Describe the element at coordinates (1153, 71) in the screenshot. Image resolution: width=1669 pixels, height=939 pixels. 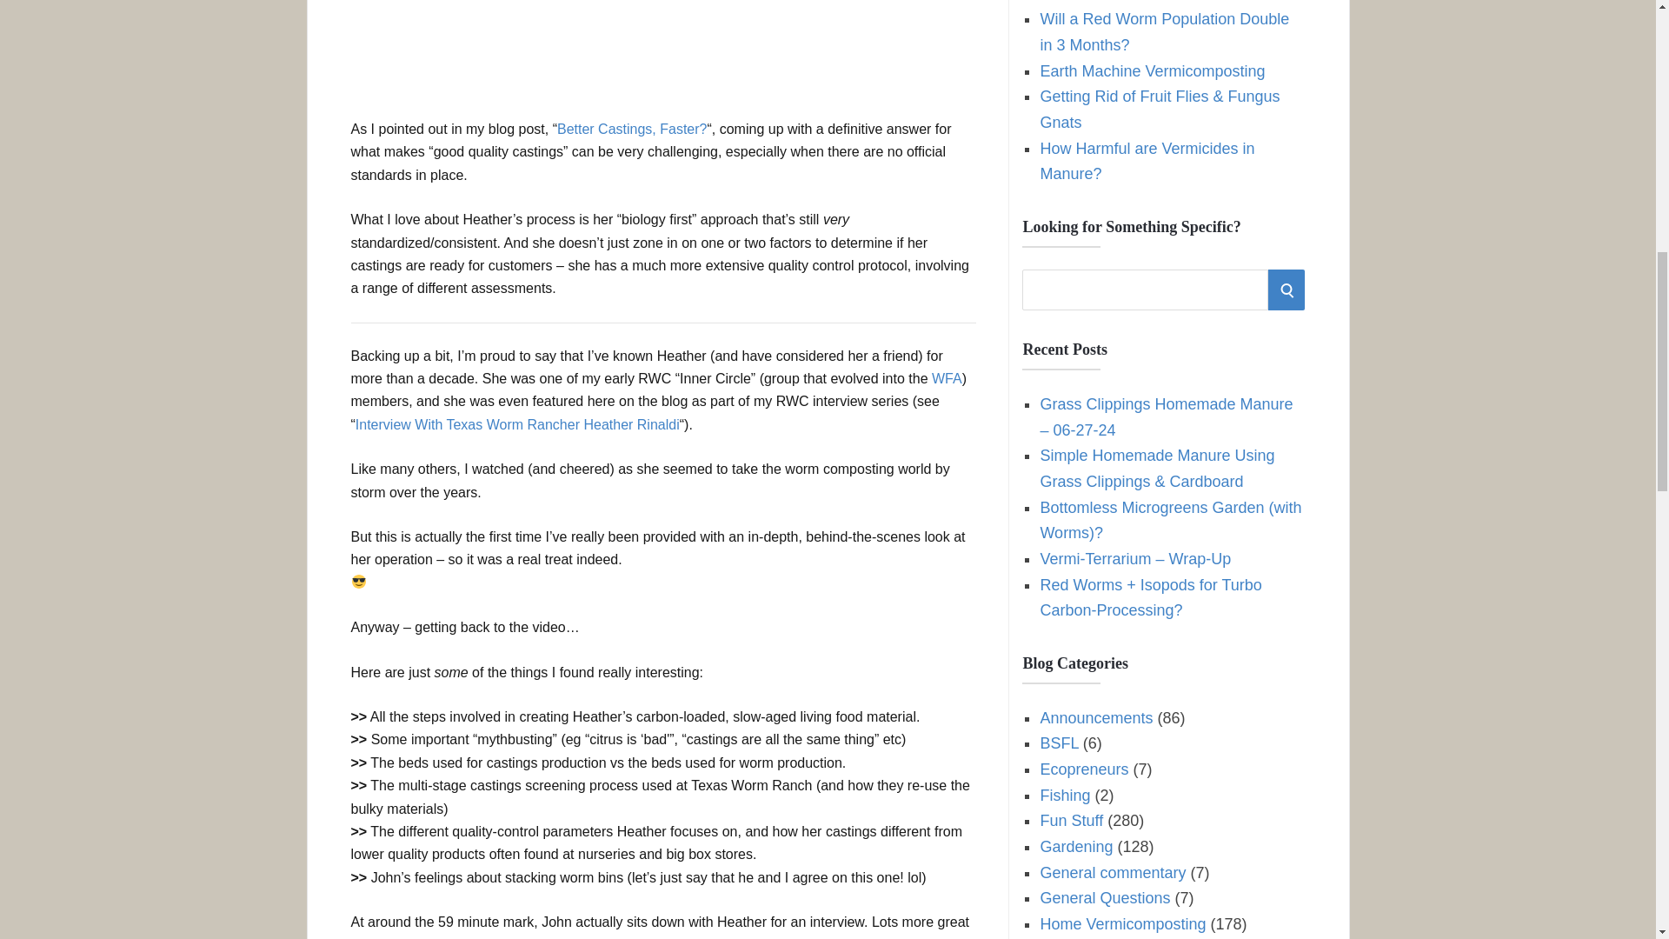
I see `Earth Machine Vermicomposting` at that location.